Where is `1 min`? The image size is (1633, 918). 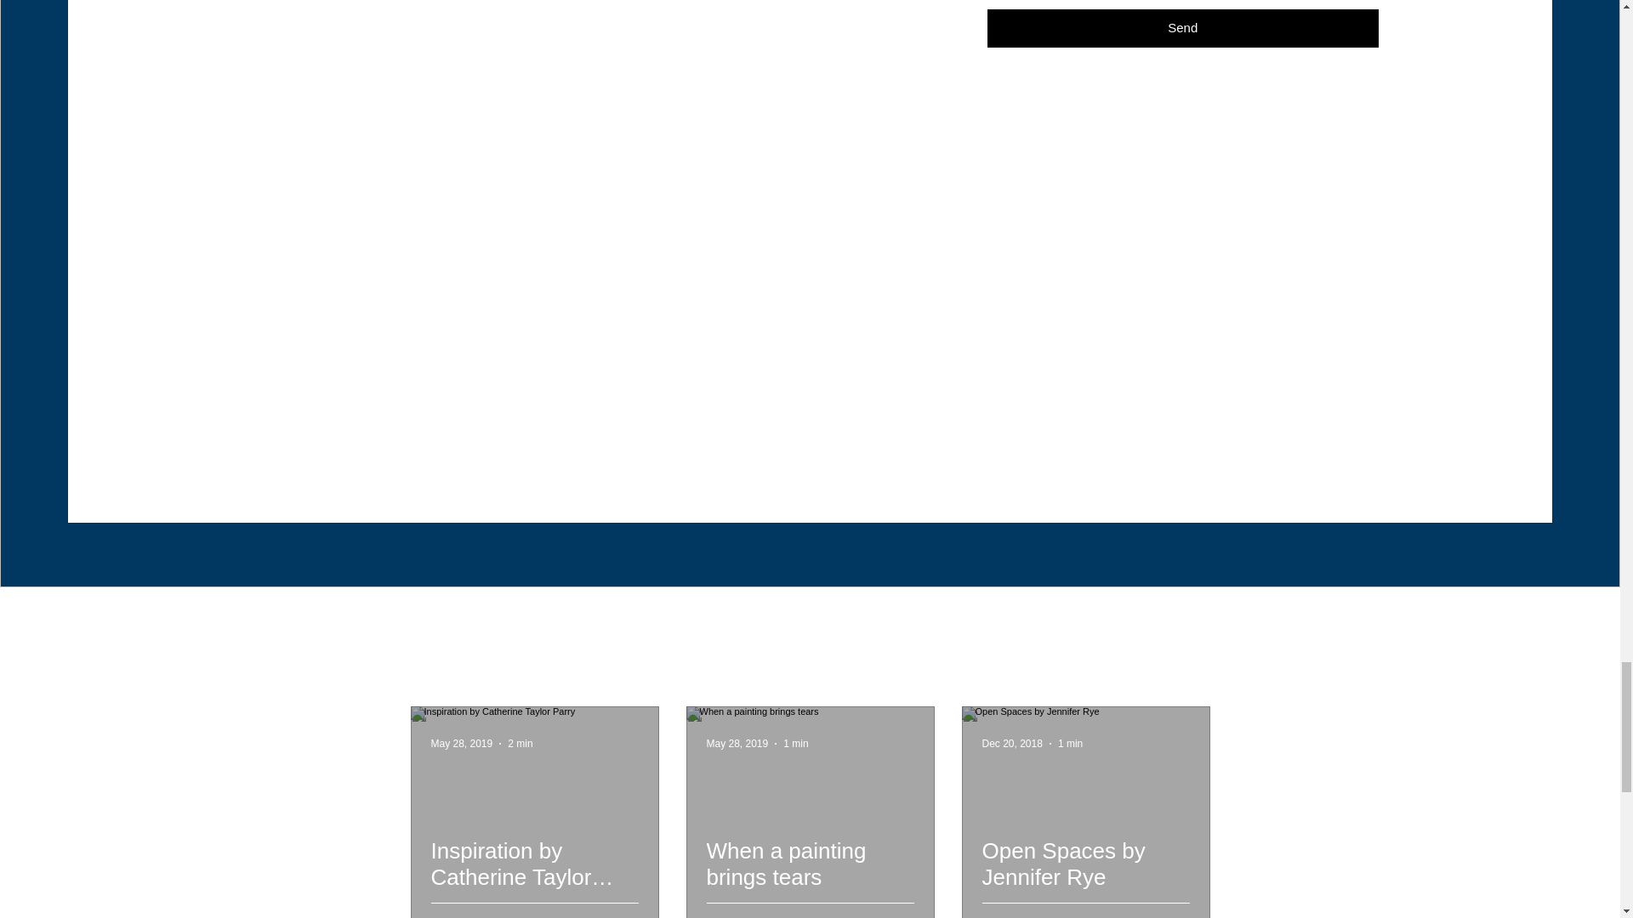
1 min is located at coordinates (1070, 744).